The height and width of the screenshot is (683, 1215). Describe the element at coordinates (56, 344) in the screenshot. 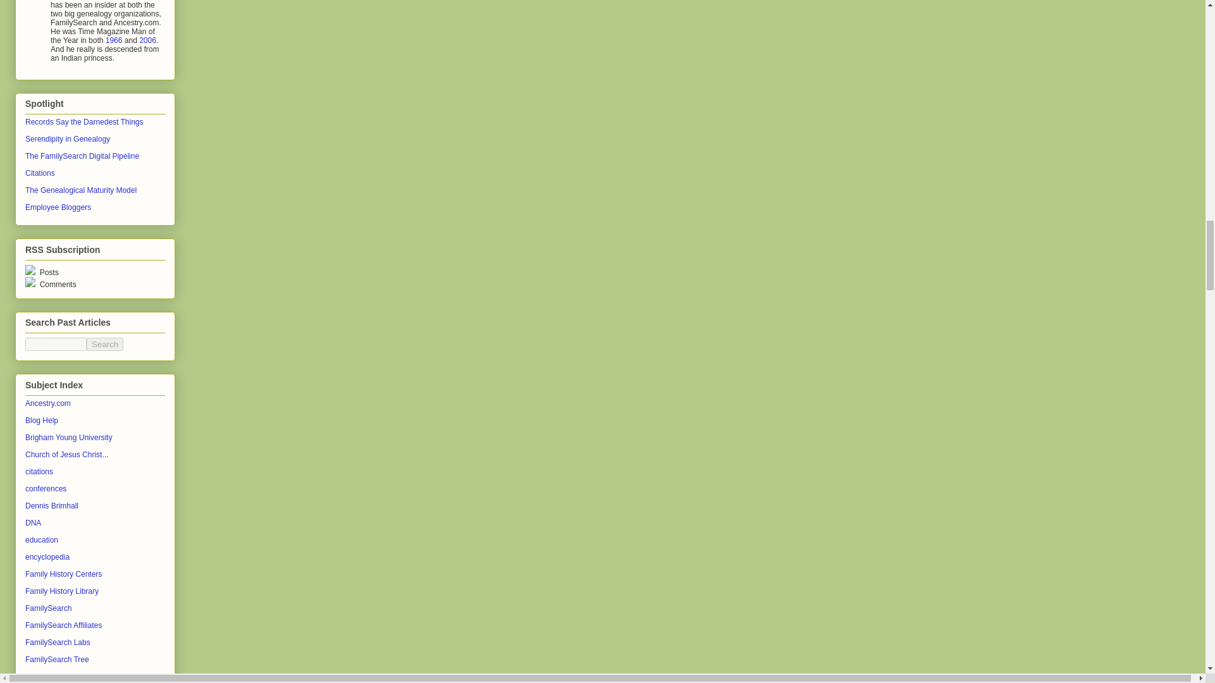

I see `search` at that location.